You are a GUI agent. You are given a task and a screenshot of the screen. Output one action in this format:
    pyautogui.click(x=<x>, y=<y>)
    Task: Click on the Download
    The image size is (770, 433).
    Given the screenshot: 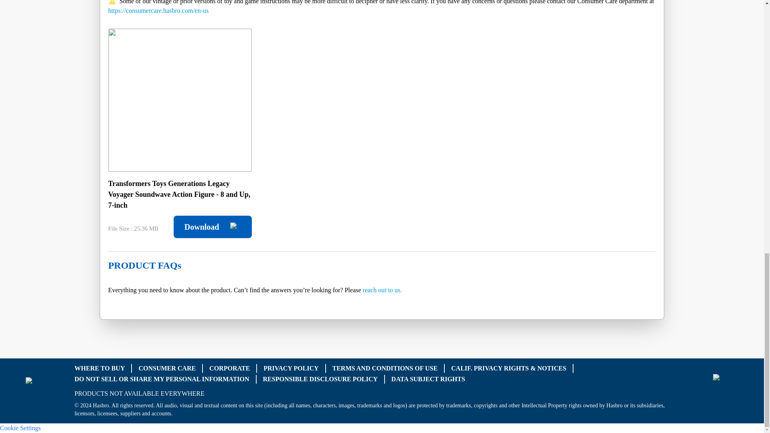 What is the action you would take?
    pyautogui.click(x=213, y=227)
    